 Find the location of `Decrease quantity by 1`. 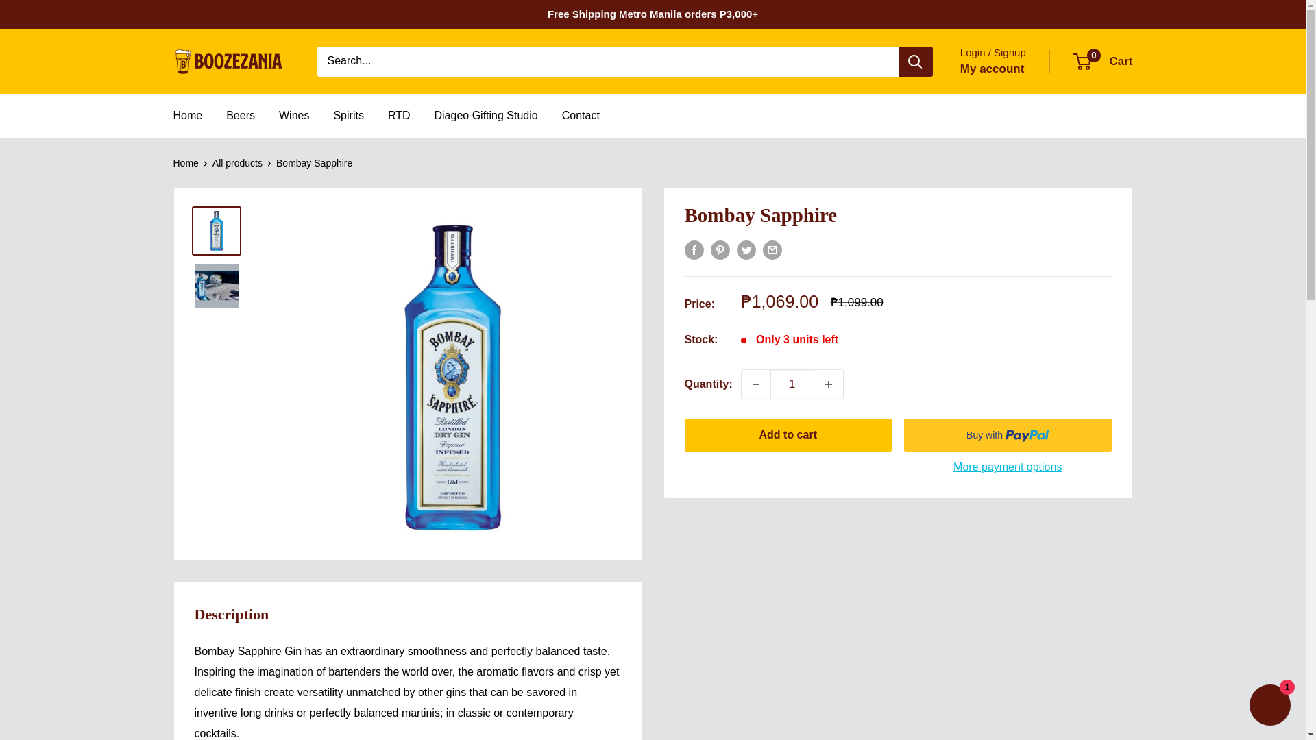

Decrease quantity by 1 is located at coordinates (185, 163).